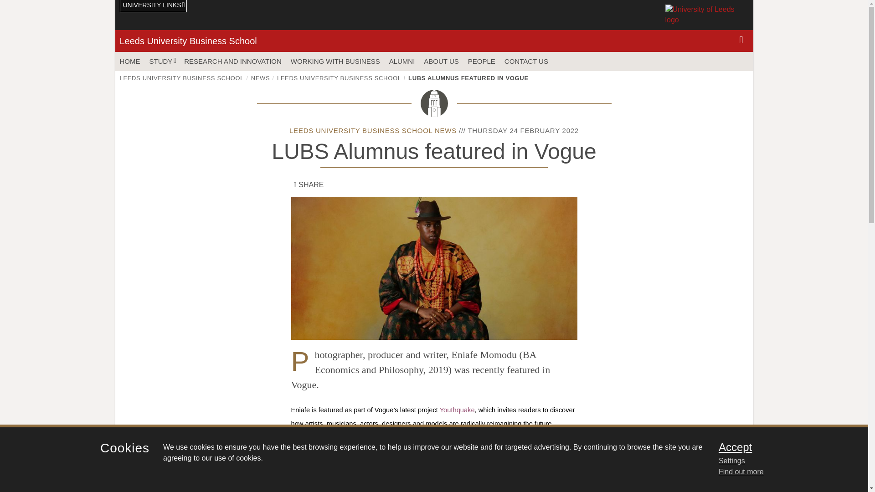 The image size is (875, 492). What do you see at coordinates (707, 15) in the screenshot?
I see `University of Leeds homepage` at bounding box center [707, 15].